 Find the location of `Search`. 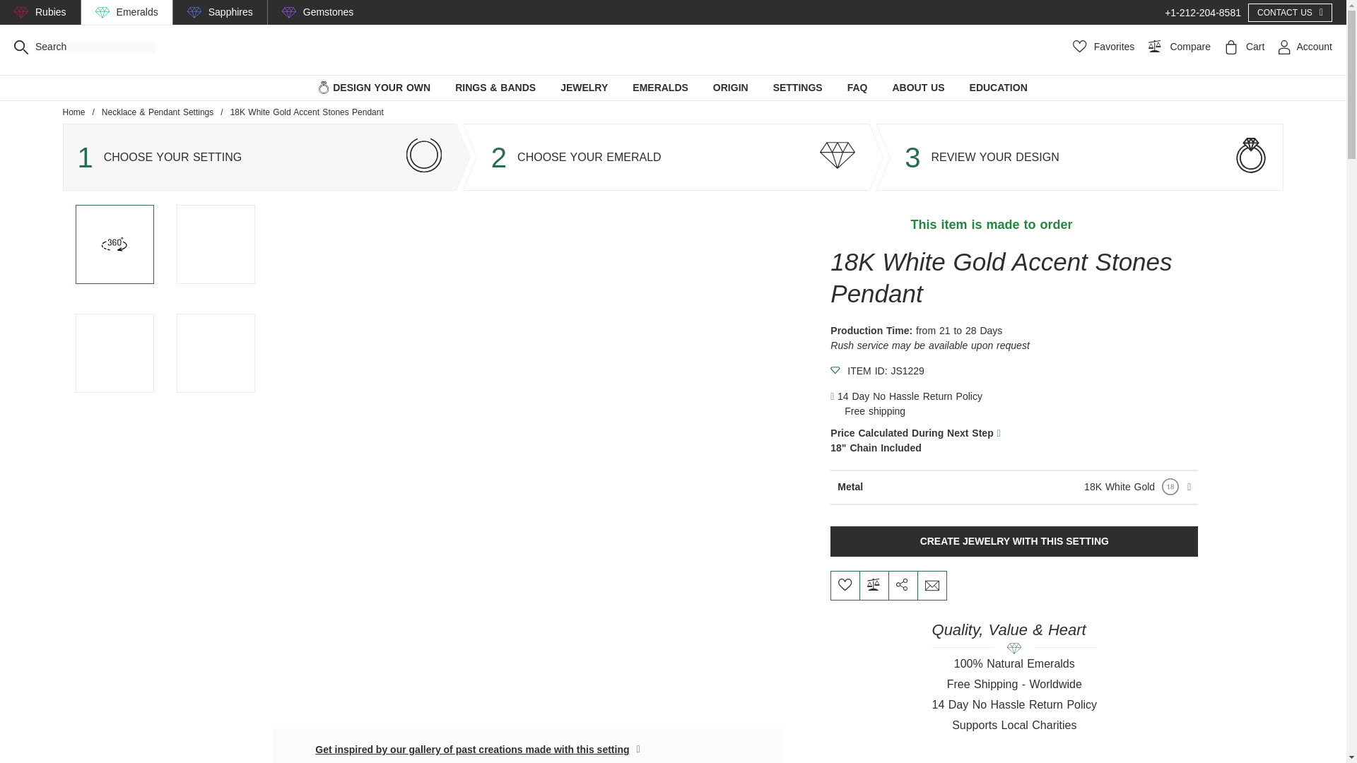

Search is located at coordinates (21, 47).